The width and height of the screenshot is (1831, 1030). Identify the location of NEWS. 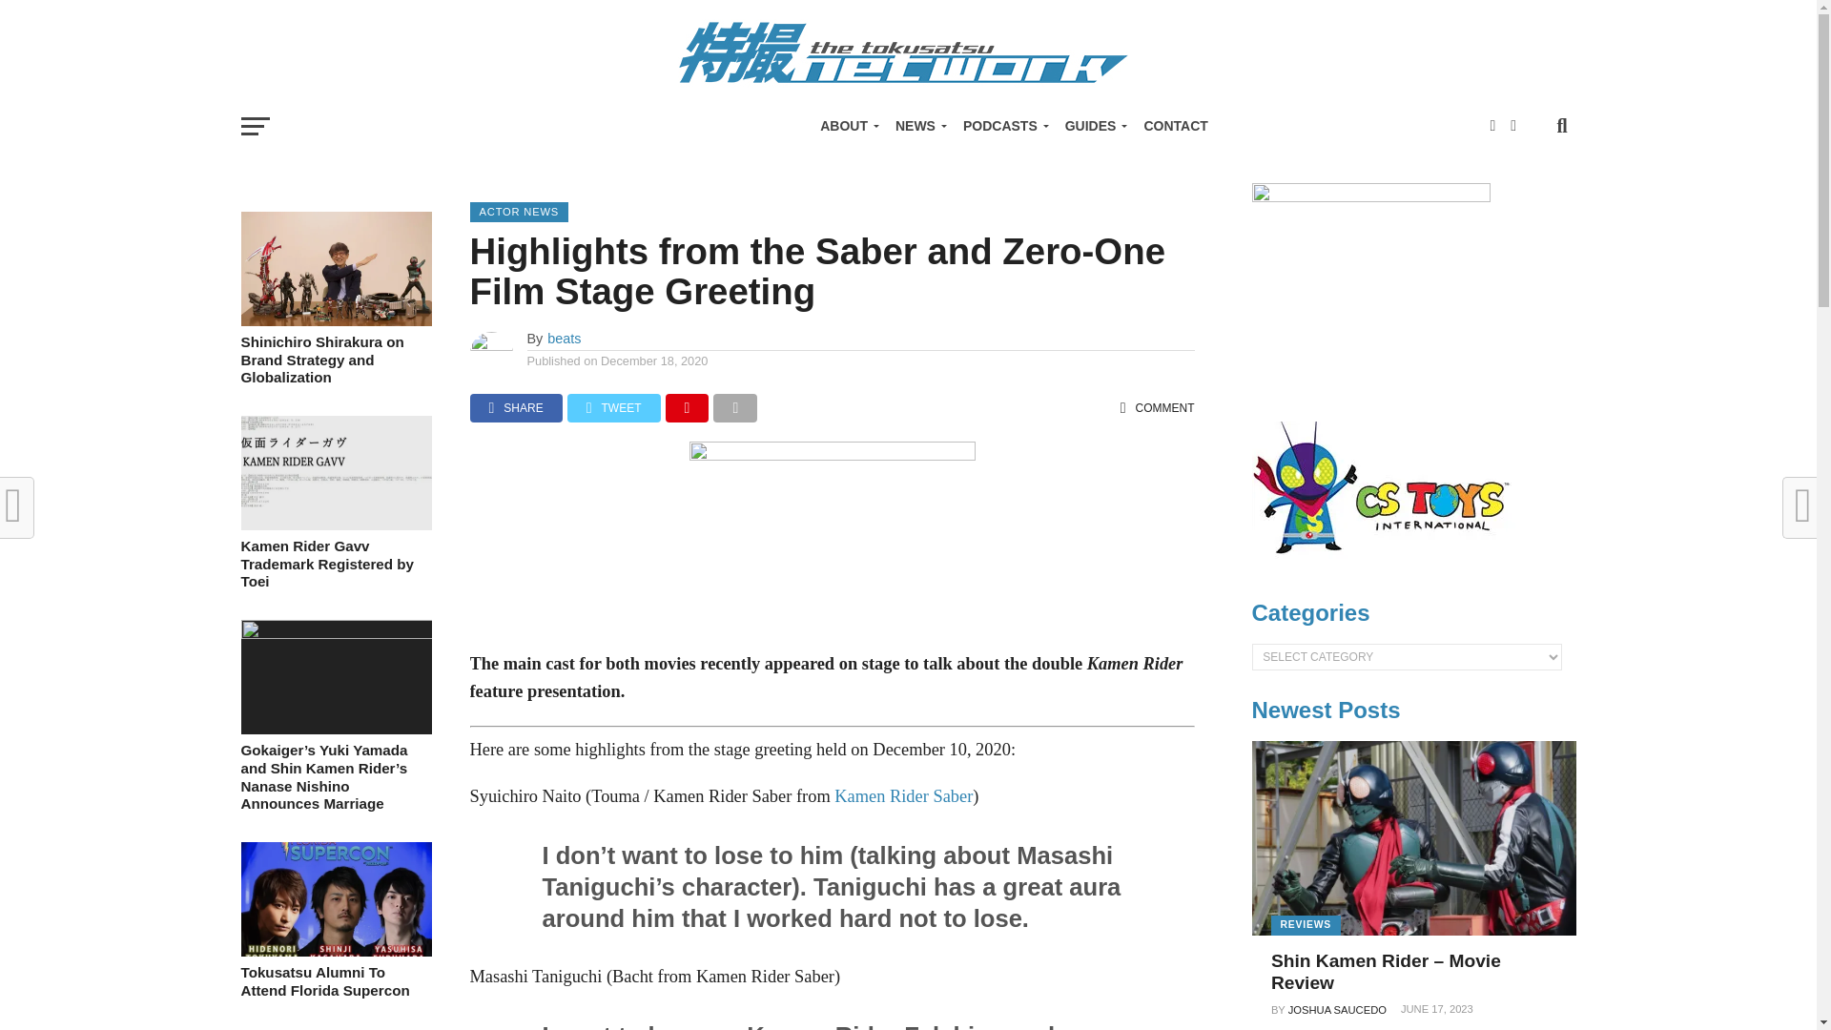
(917, 126).